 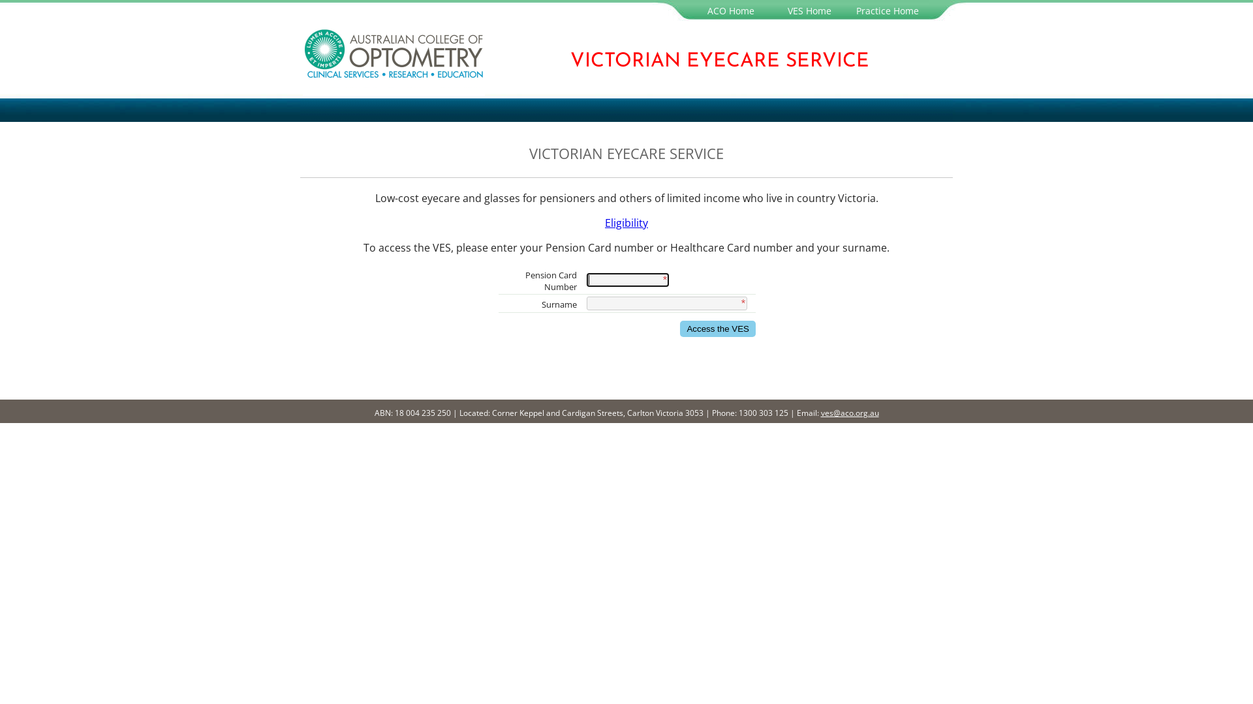 What do you see at coordinates (731, 10) in the screenshot?
I see `ACO Home` at bounding box center [731, 10].